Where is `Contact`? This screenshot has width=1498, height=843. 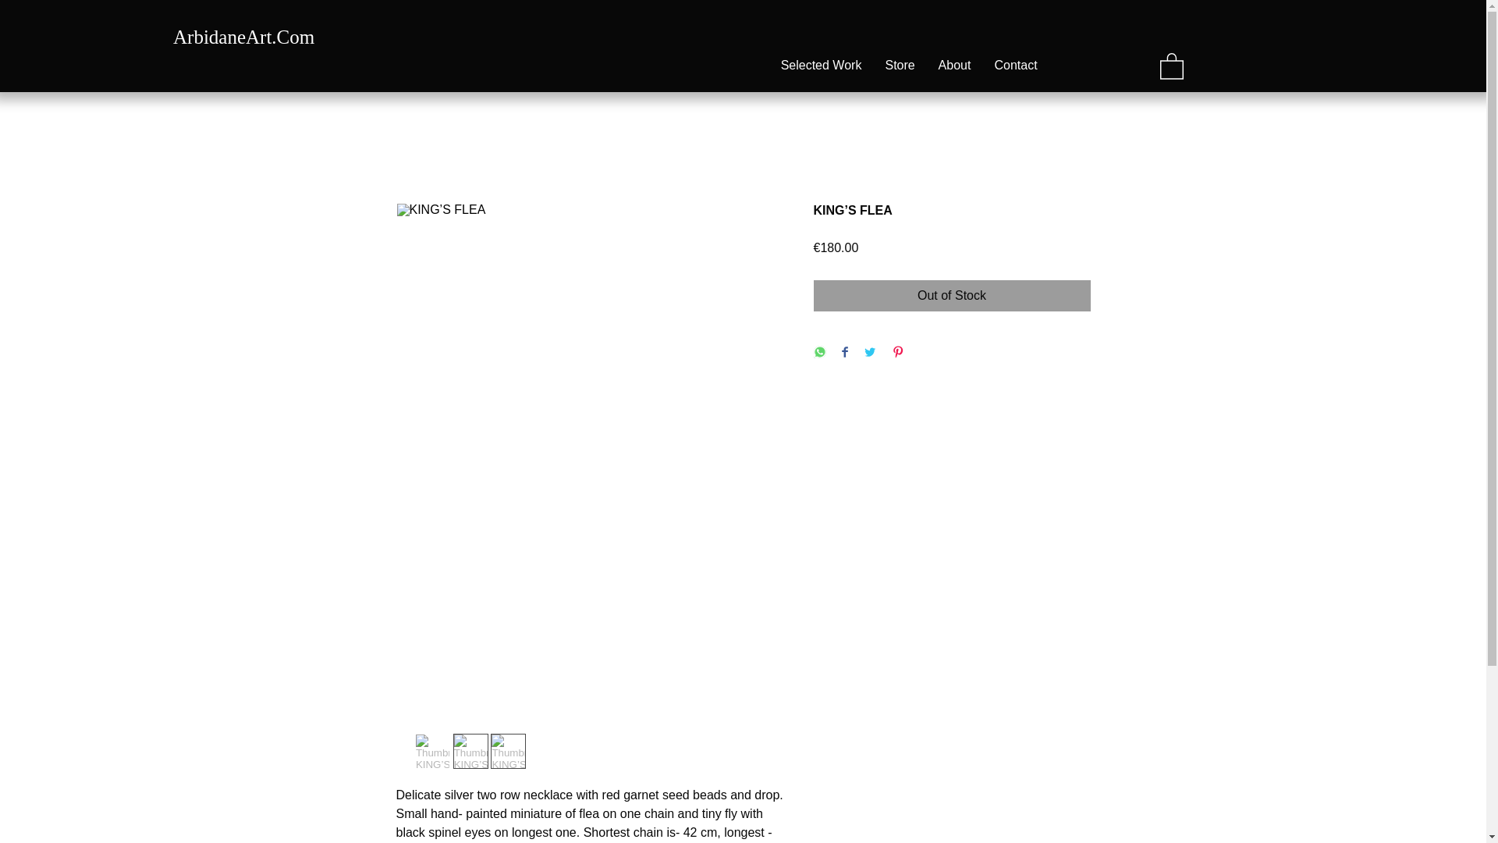
Contact is located at coordinates (1016, 65).